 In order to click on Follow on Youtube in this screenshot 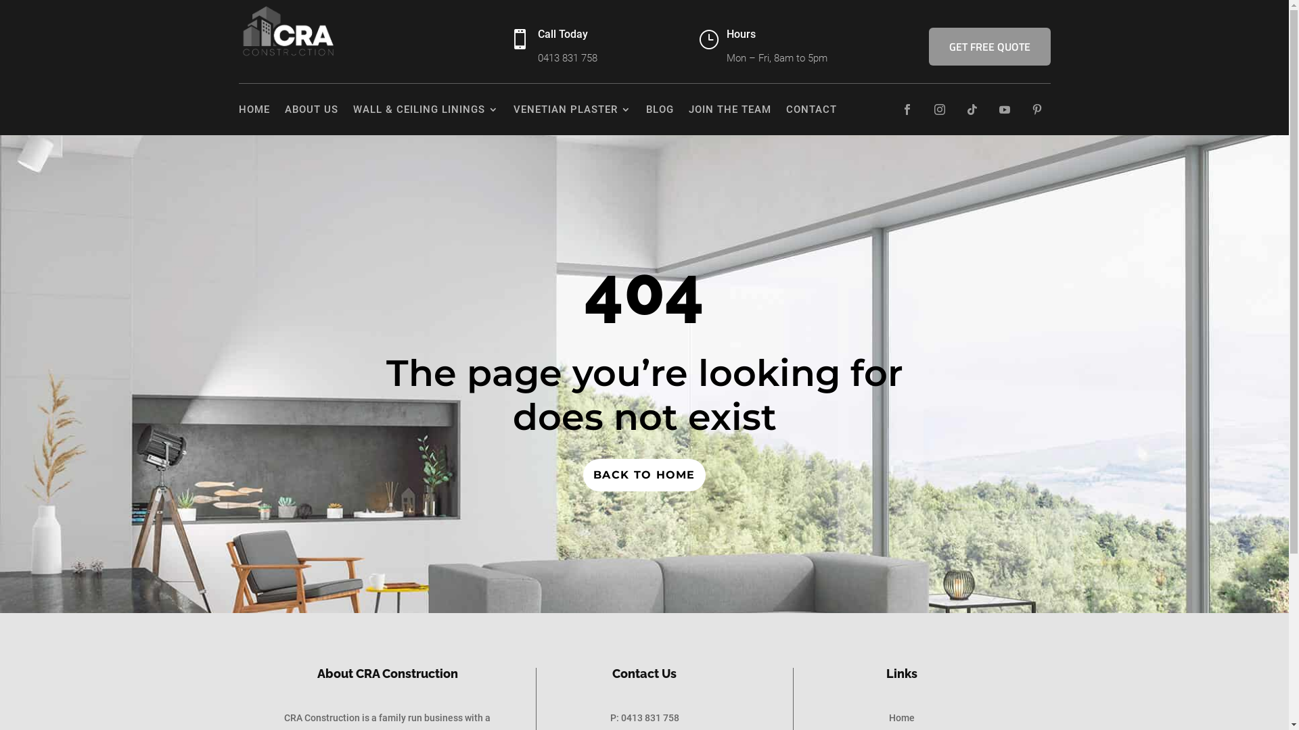, I will do `click(1004, 109)`.